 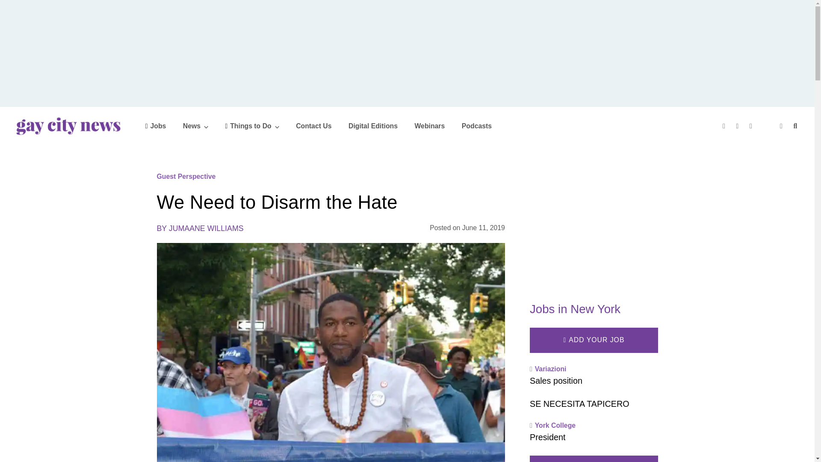 What do you see at coordinates (252, 126) in the screenshot?
I see `Things to Do` at bounding box center [252, 126].